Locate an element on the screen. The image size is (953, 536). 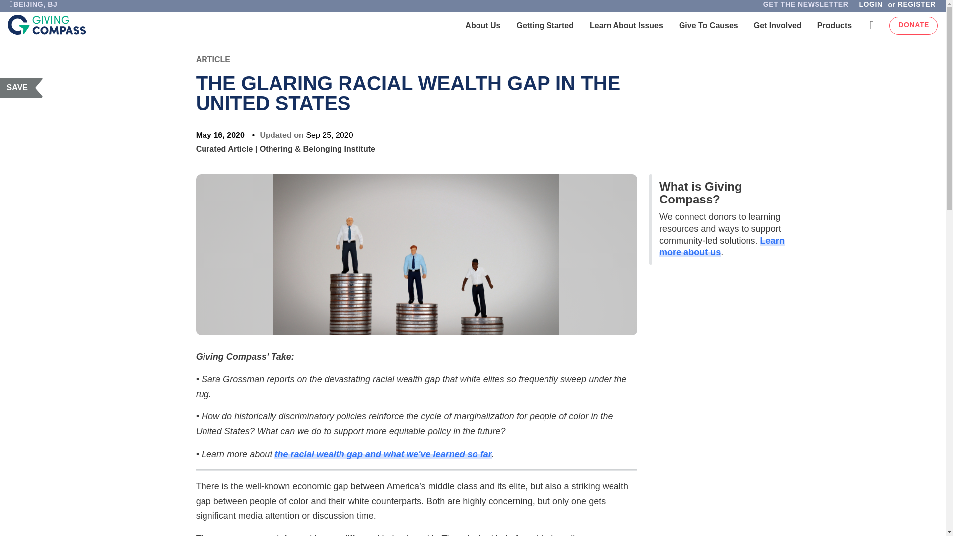
Learn more about us is located at coordinates (722, 247).